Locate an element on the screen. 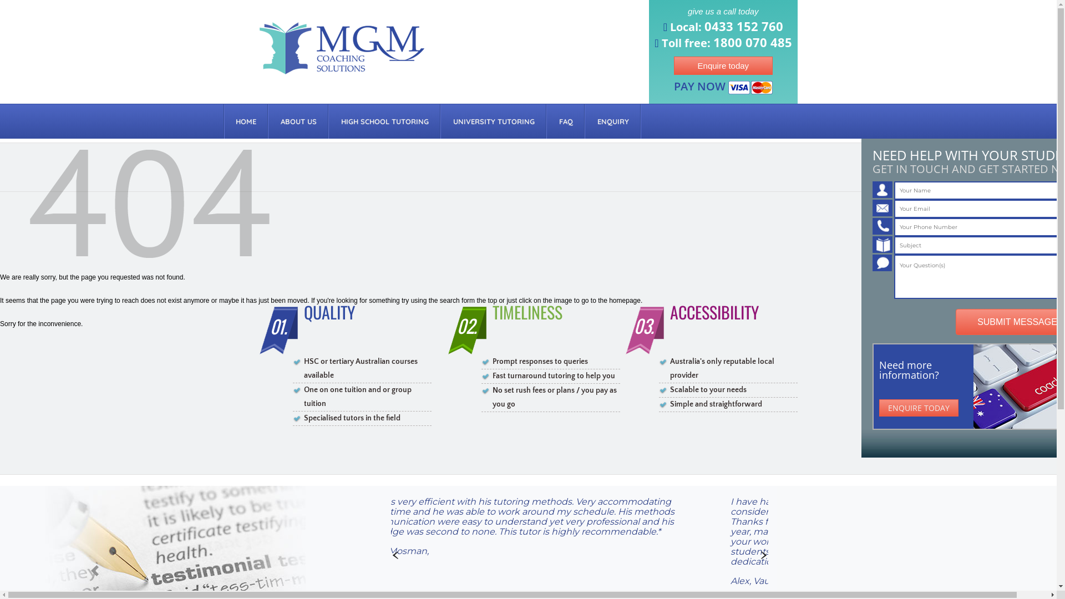 The height and width of the screenshot is (599, 1065). Back to Homepage is located at coordinates (150, 265).